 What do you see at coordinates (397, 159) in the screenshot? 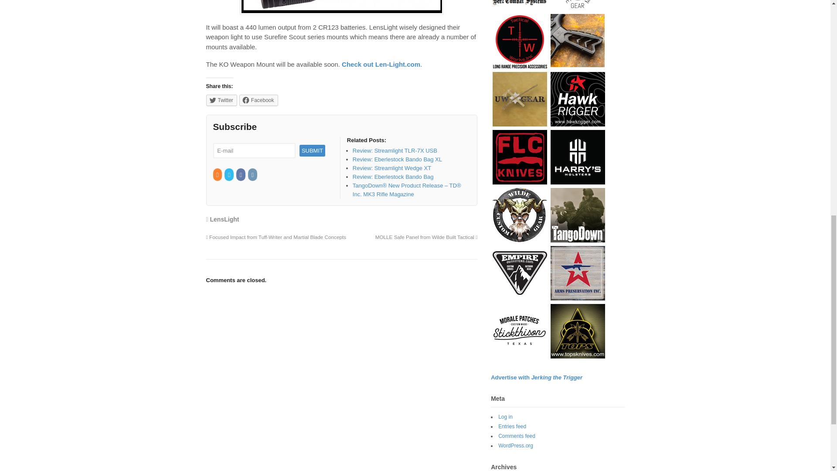
I see `Review: Eberlestock Bando Bag XL` at bounding box center [397, 159].